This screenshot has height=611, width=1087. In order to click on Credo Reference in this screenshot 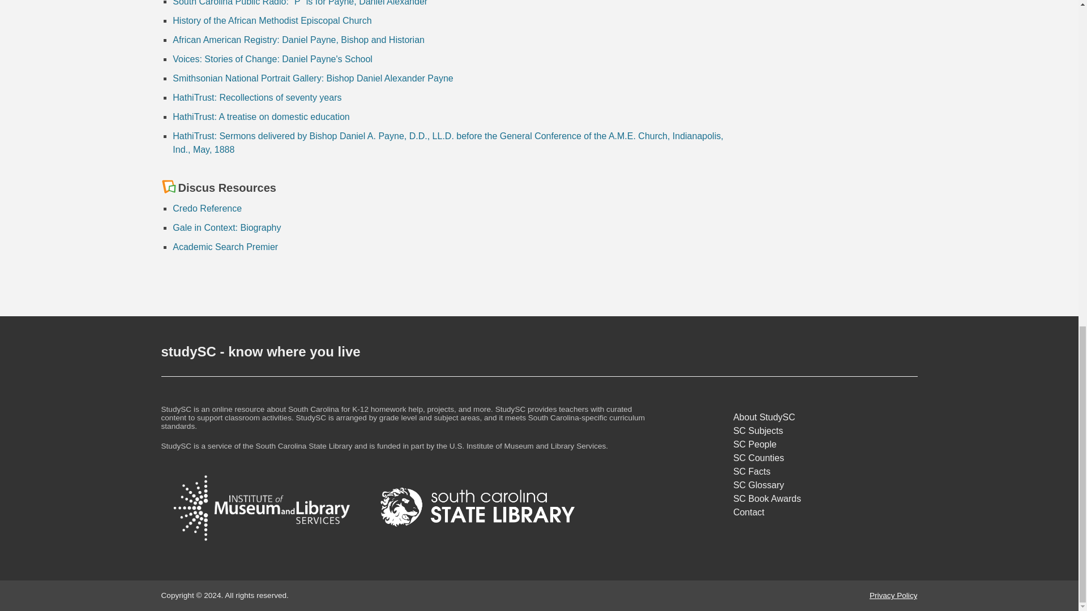, I will do `click(207, 208)`.